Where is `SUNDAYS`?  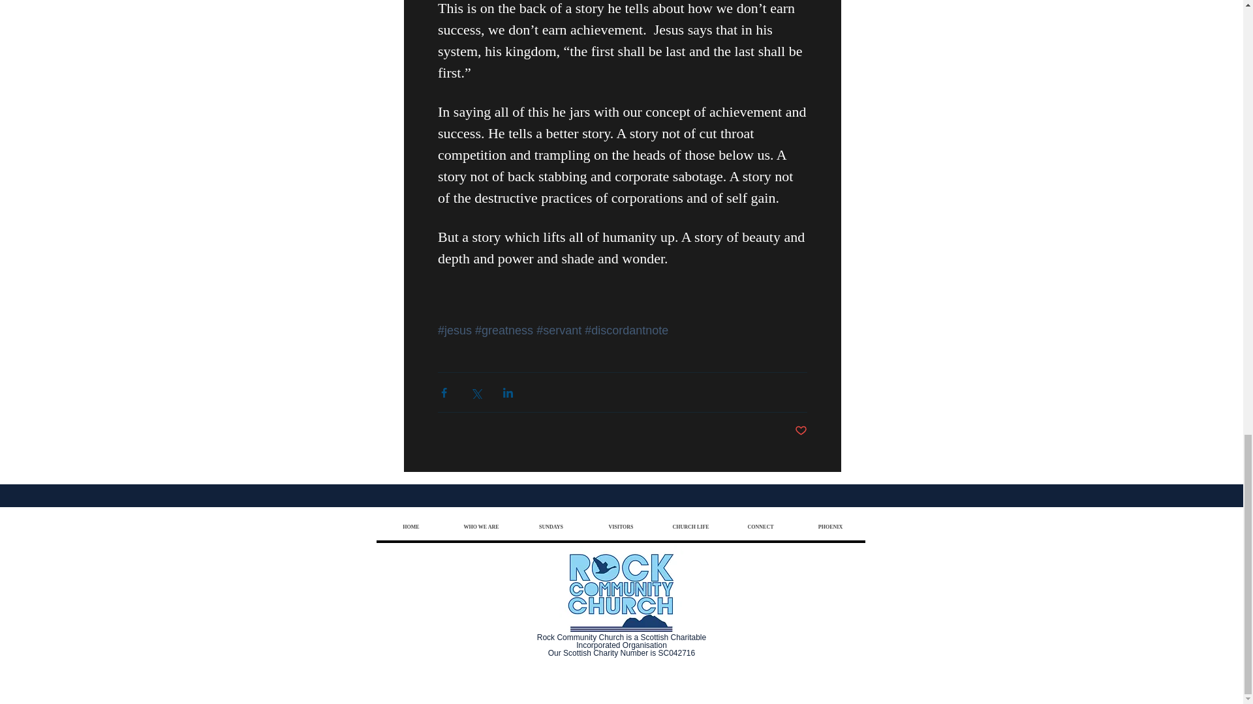 SUNDAYS is located at coordinates (549, 527).